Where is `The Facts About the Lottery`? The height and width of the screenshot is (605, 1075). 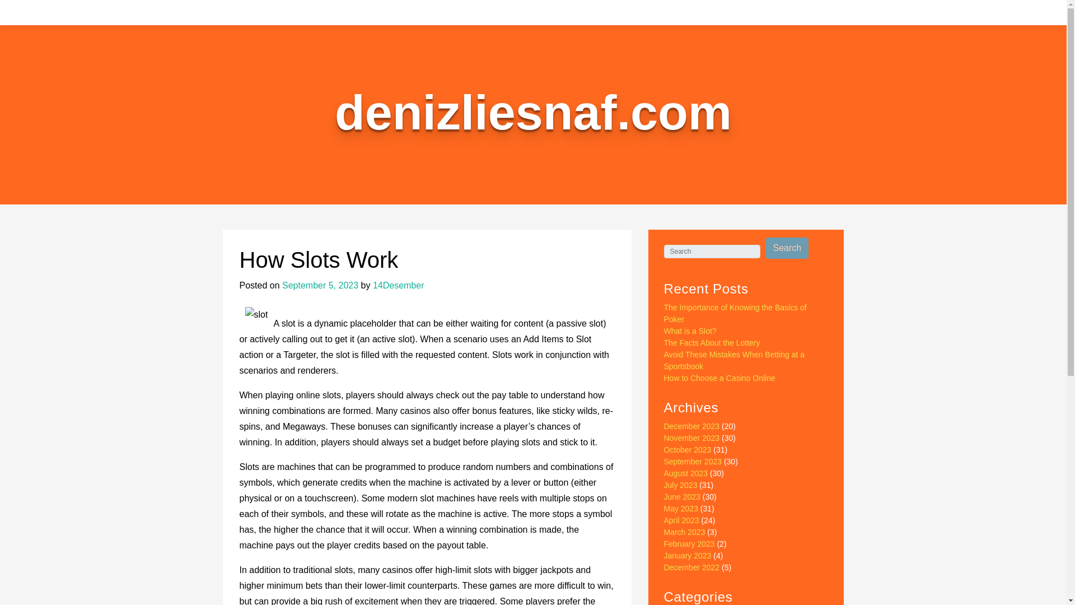
The Facts About the Lottery is located at coordinates (712, 342).